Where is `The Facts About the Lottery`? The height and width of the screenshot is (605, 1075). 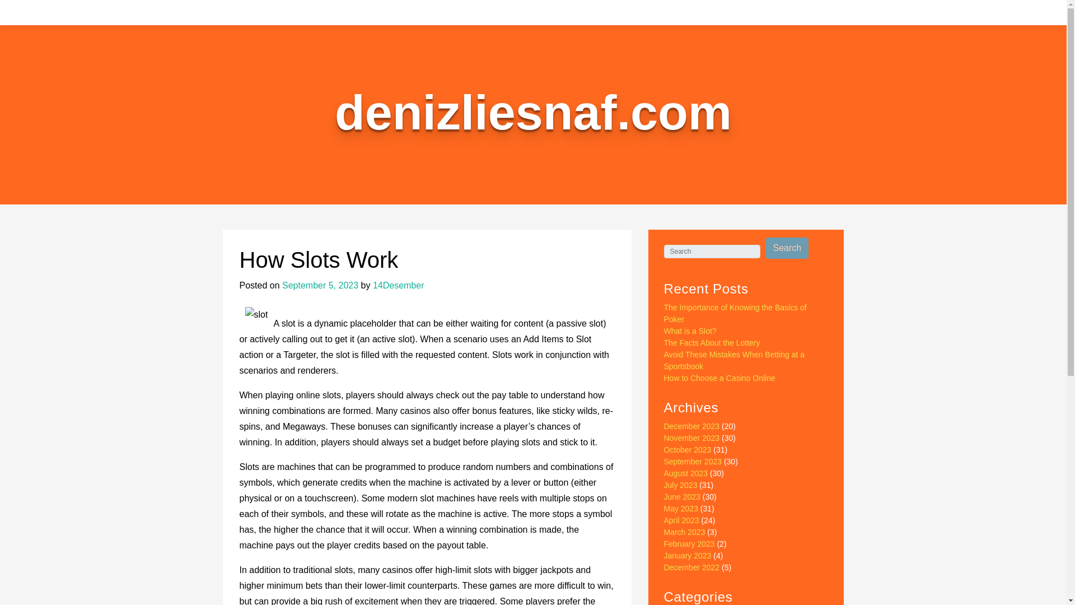
The Facts About the Lottery is located at coordinates (712, 342).